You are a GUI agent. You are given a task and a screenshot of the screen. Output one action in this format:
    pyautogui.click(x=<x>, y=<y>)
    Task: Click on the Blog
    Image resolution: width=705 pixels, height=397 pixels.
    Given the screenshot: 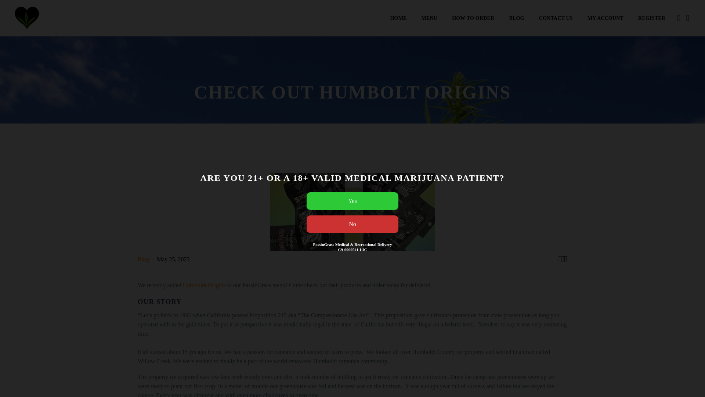 What is the action you would take?
    pyautogui.click(x=143, y=259)
    